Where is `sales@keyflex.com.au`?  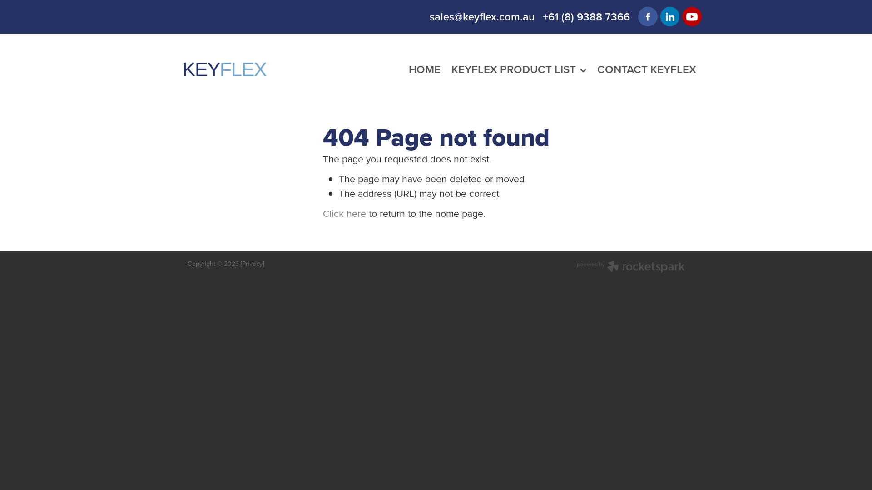 sales@keyflex.com.au is located at coordinates (482, 16).